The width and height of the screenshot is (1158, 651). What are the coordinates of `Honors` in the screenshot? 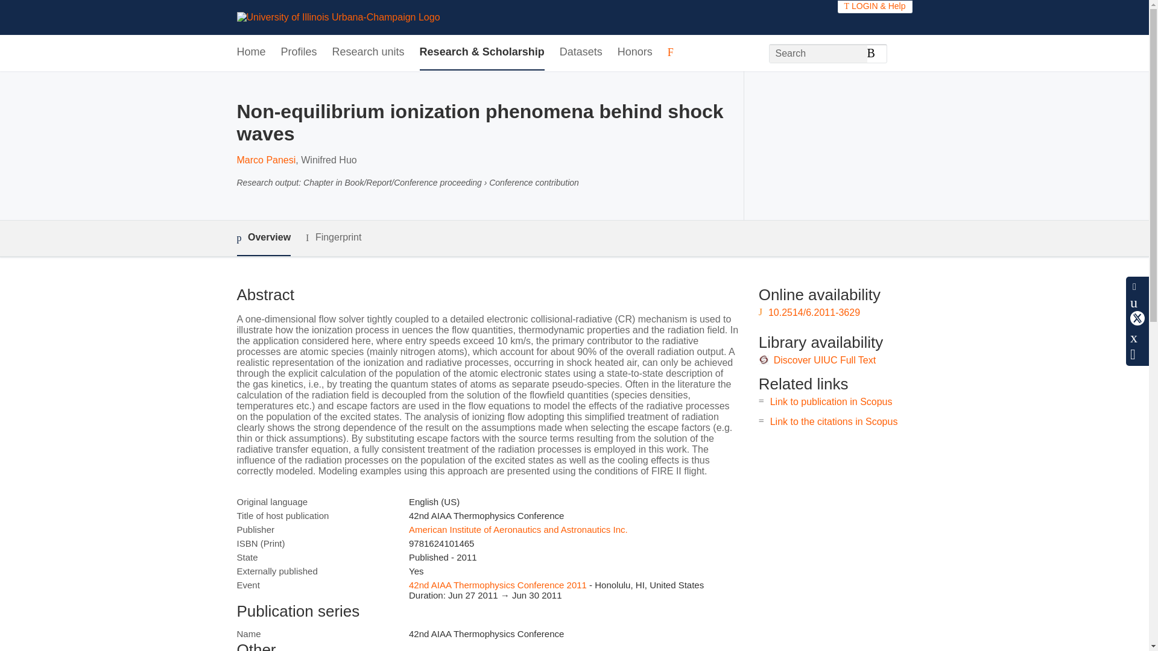 It's located at (634, 52).